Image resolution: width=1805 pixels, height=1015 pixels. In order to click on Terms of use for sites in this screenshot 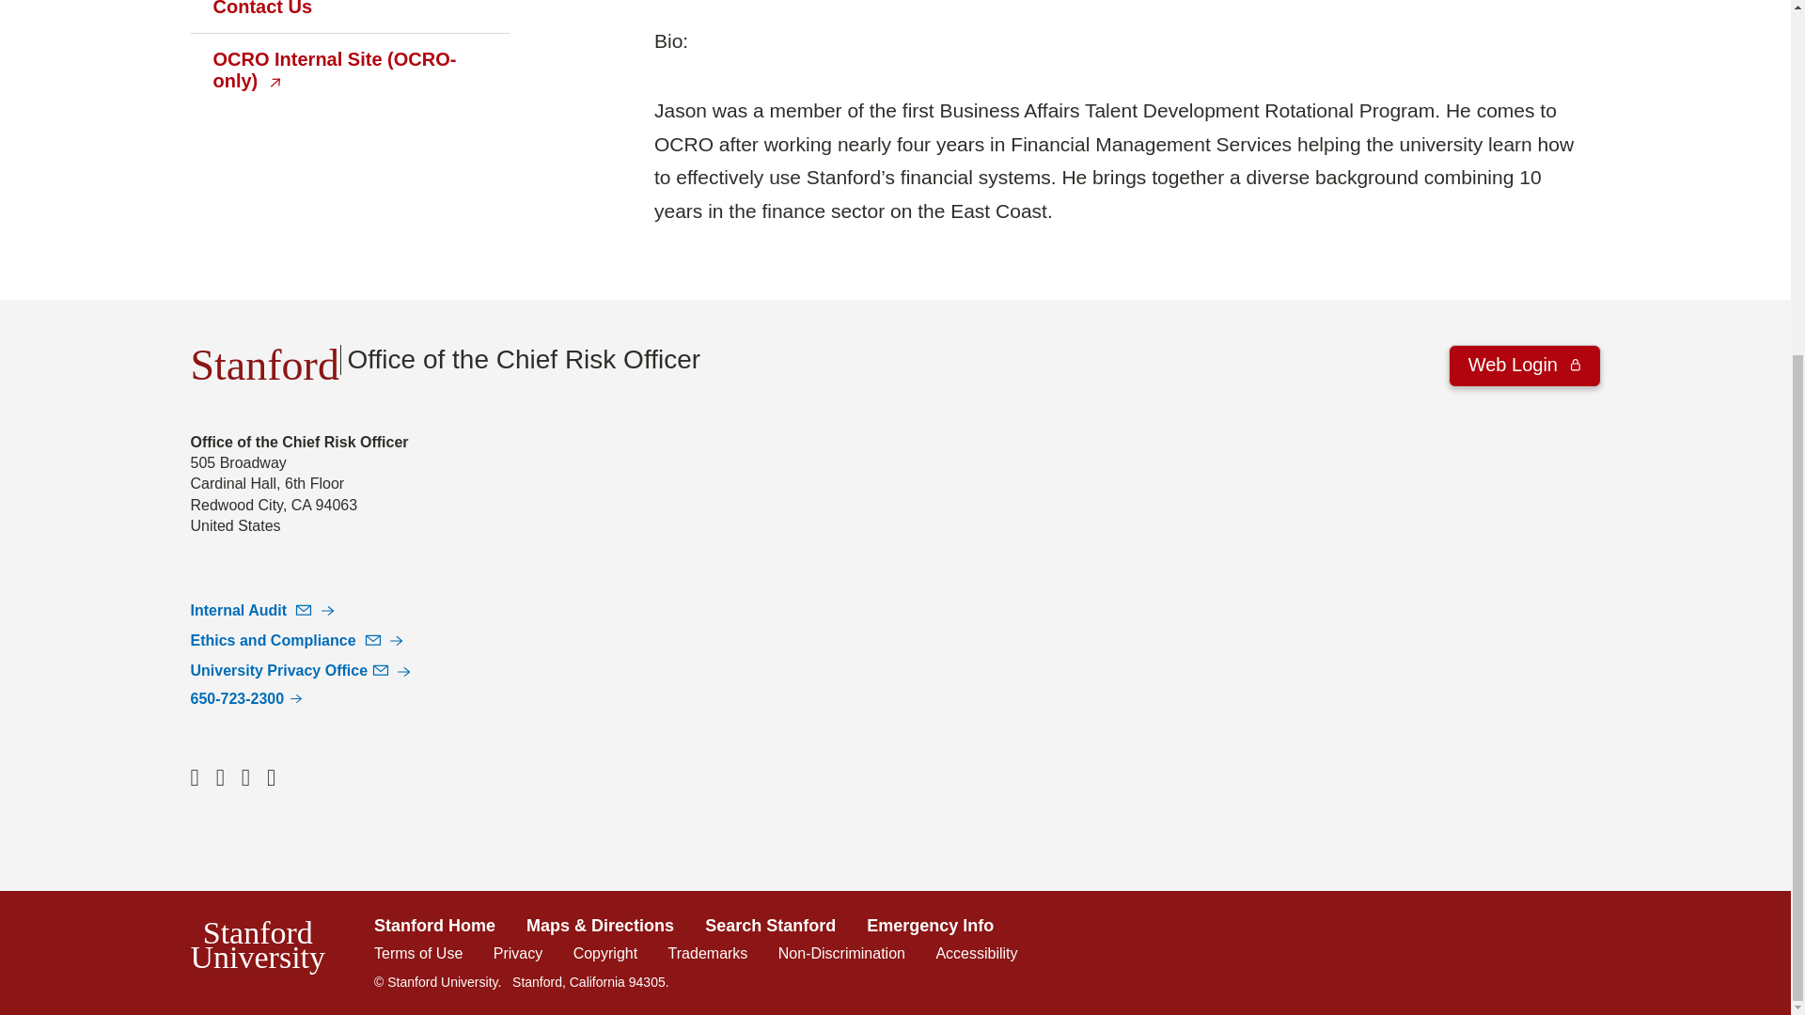, I will do `click(417, 953)`.